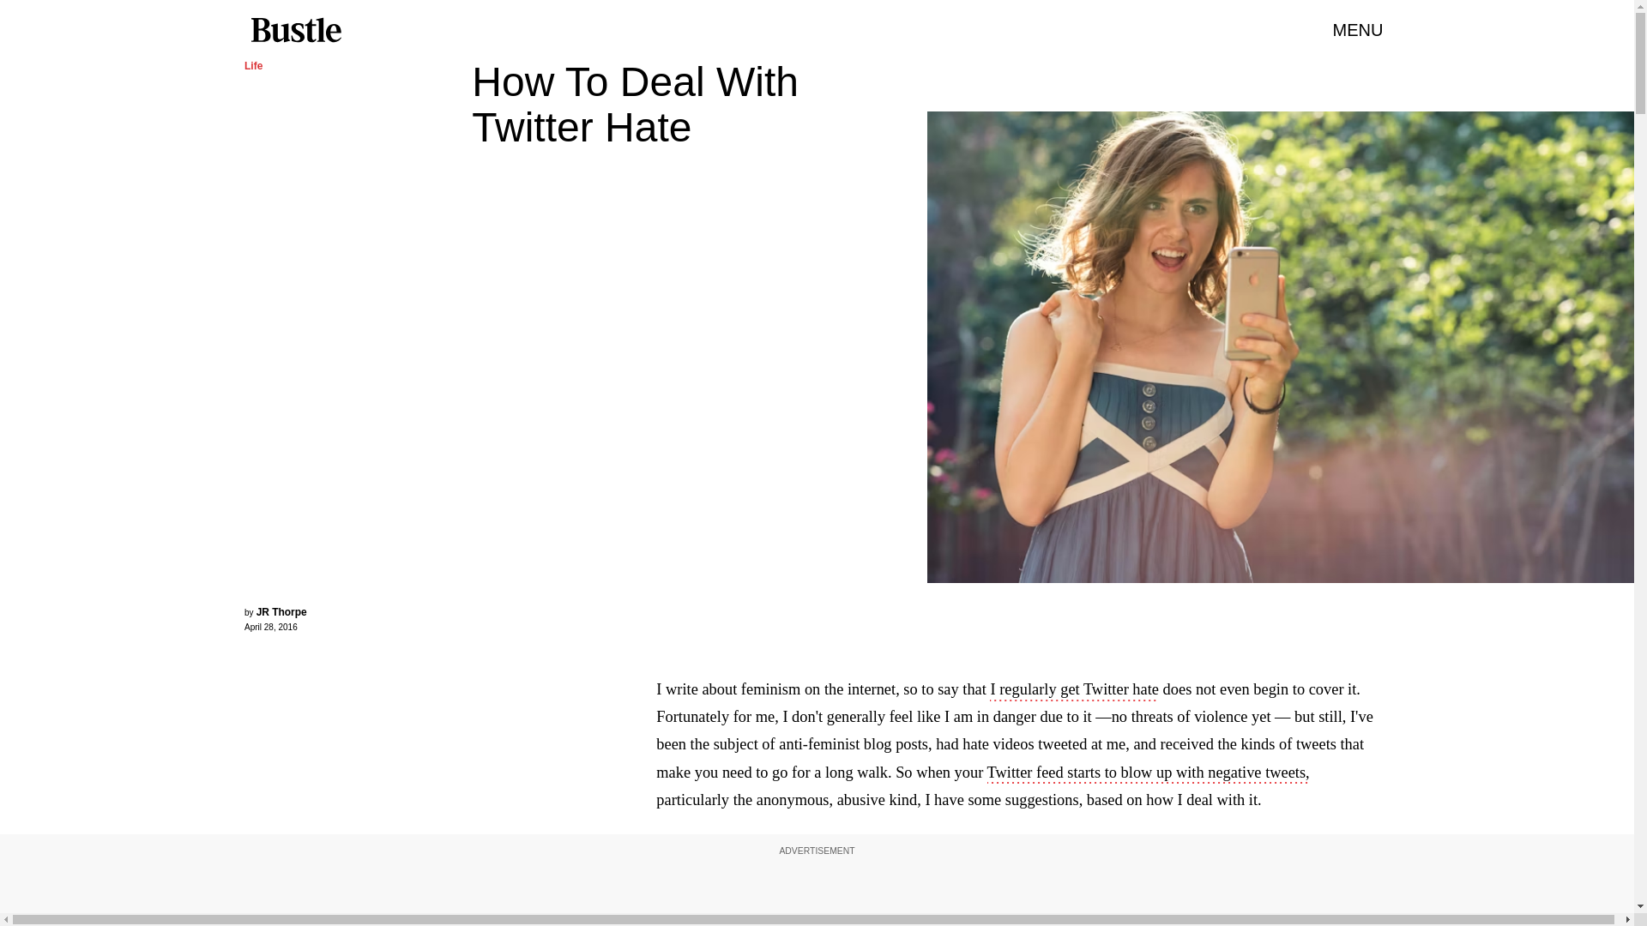 This screenshot has width=1647, height=926. What do you see at coordinates (295, 30) in the screenshot?
I see `Bustle` at bounding box center [295, 30].